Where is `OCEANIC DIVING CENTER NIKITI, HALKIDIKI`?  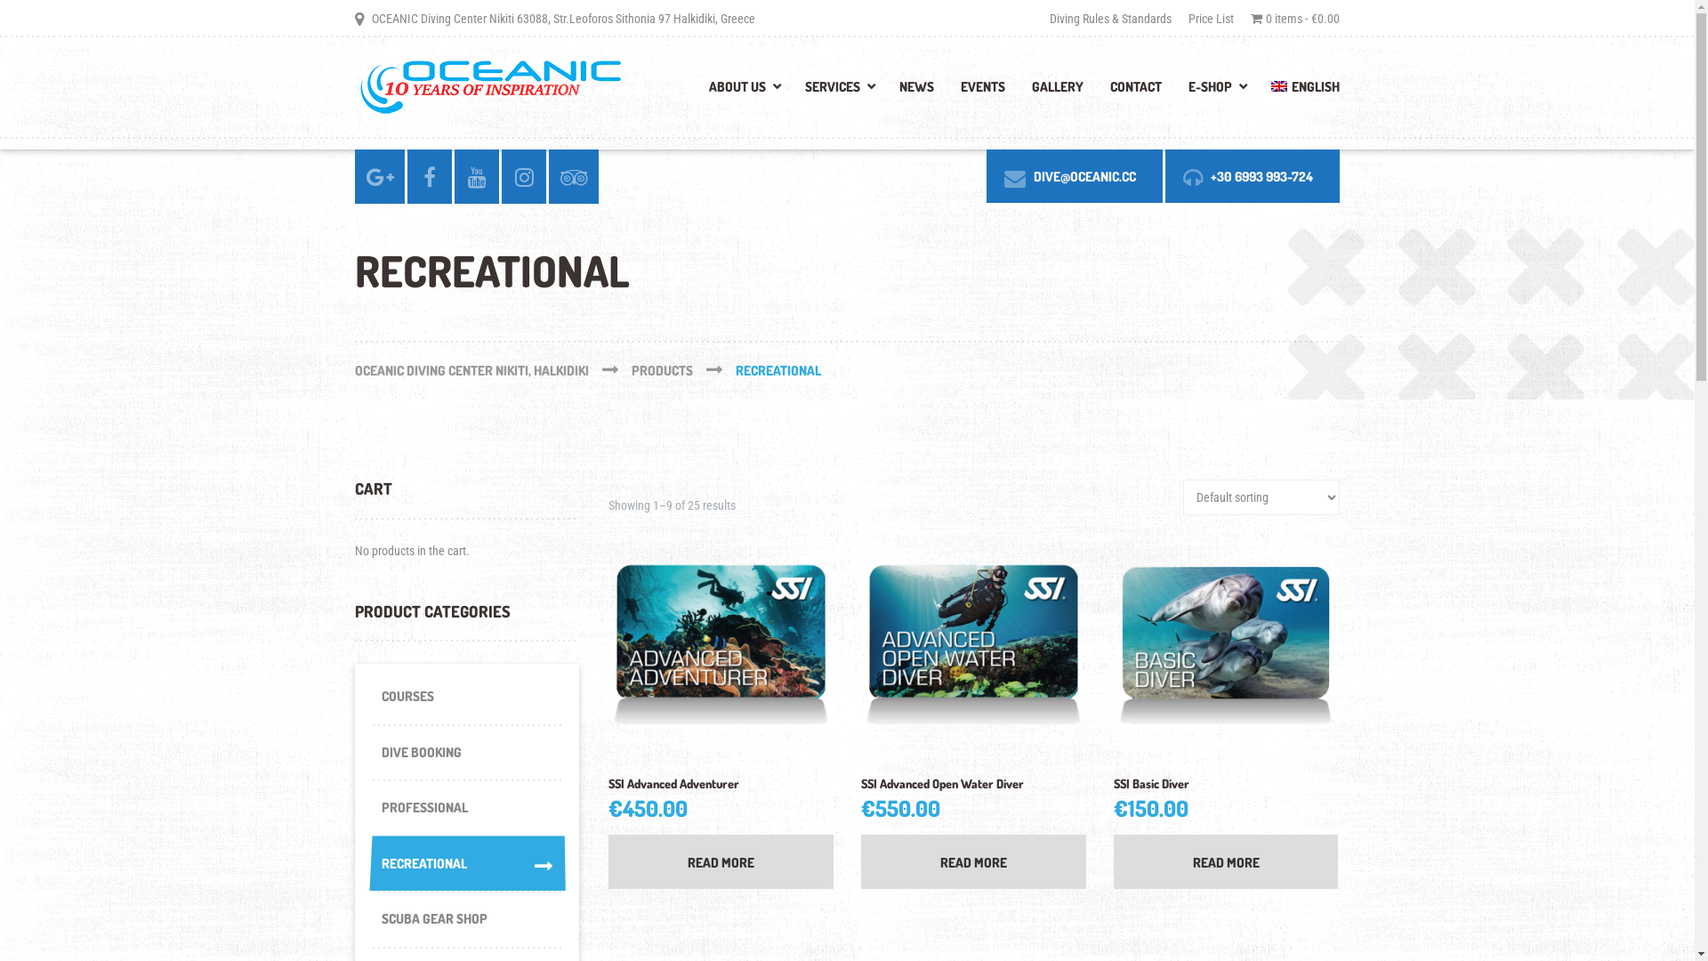 OCEANIC DIVING CENTER NIKITI, HALKIDIKI is located at coordinates (493, 370).